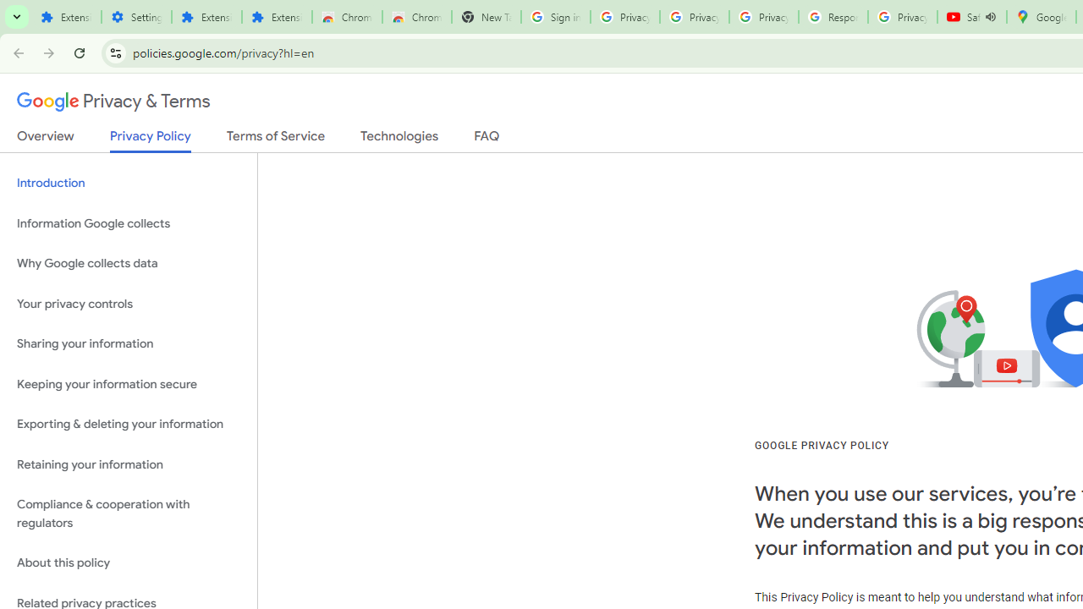  I want to click on Chrome Web Store - Themes, so click(416, 17).